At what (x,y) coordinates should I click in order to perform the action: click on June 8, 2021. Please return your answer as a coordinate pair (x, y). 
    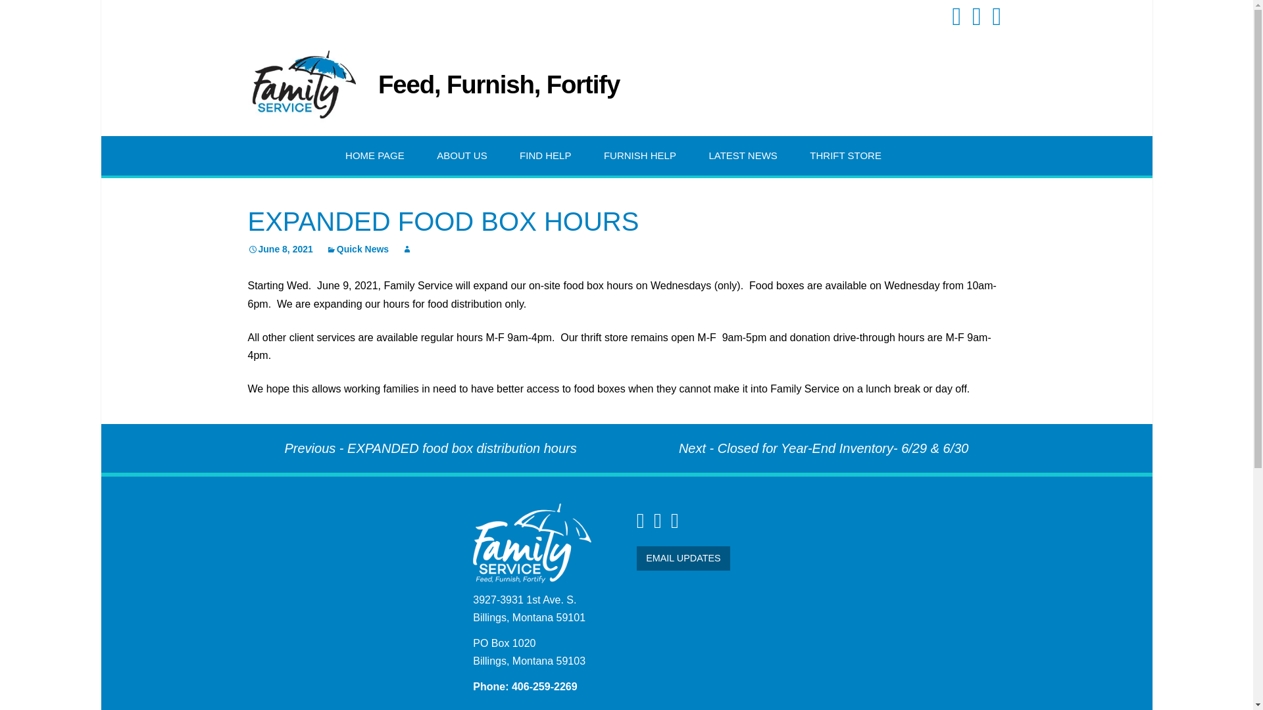
    Looking at the image, I should click on (280, 248).